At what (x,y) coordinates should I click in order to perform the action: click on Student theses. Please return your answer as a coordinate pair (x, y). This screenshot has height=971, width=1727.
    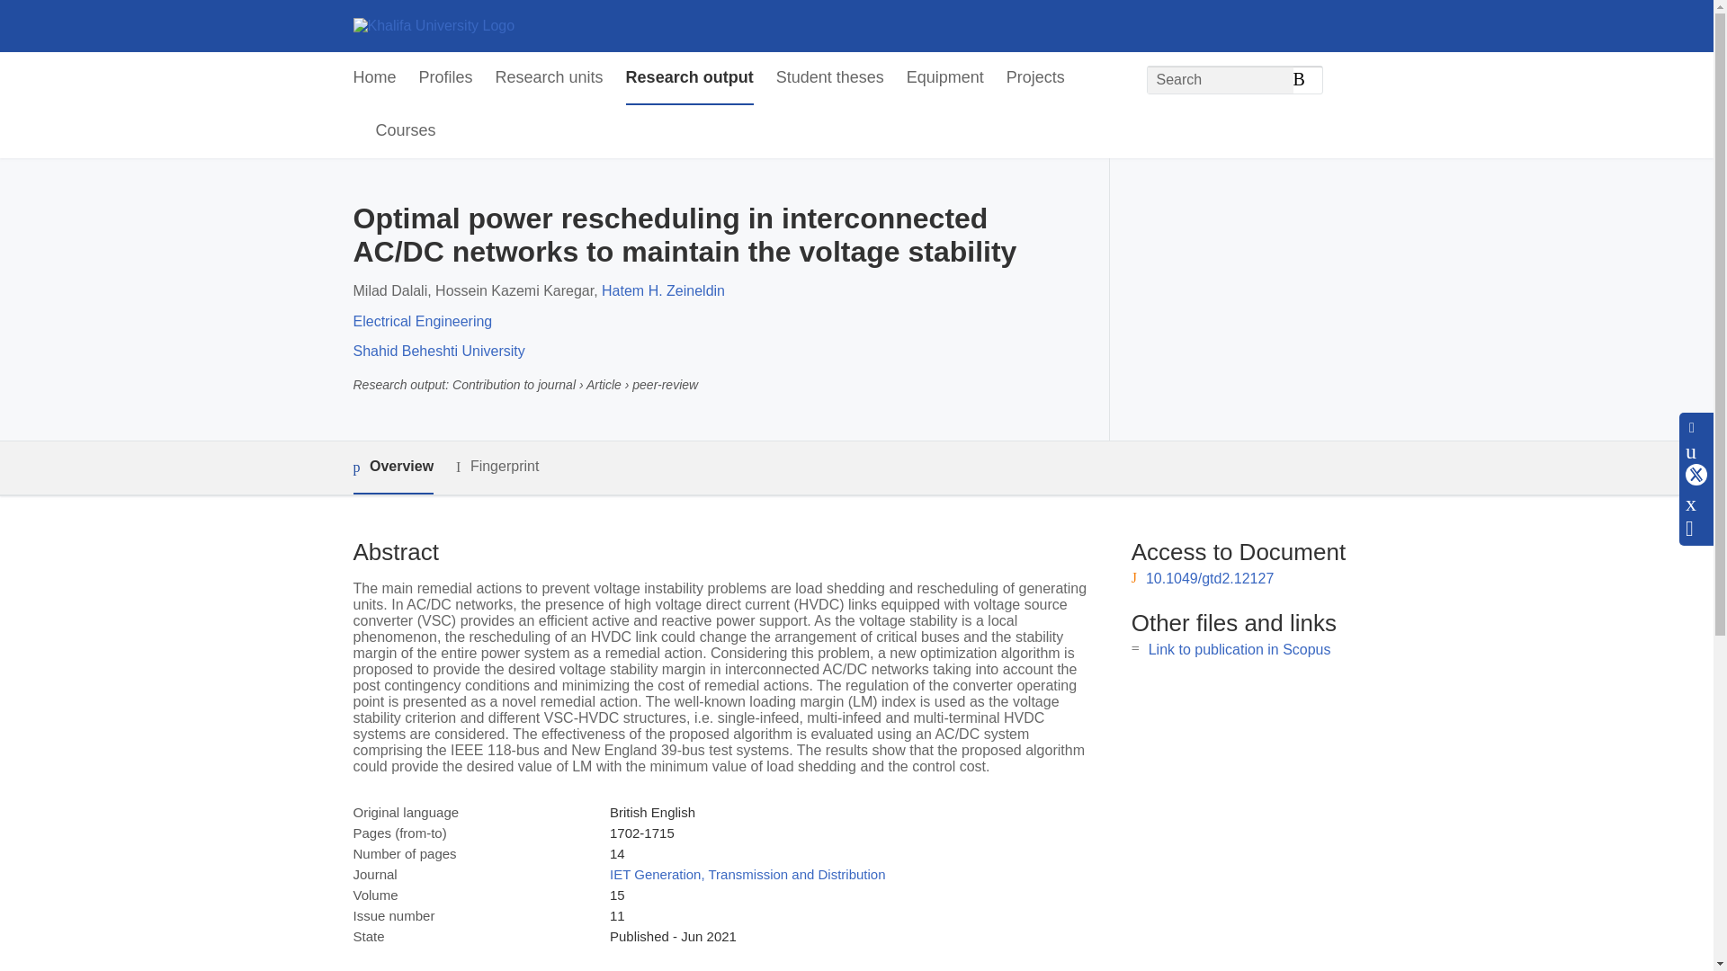
    Looking at the image, I should click on (829, 78).